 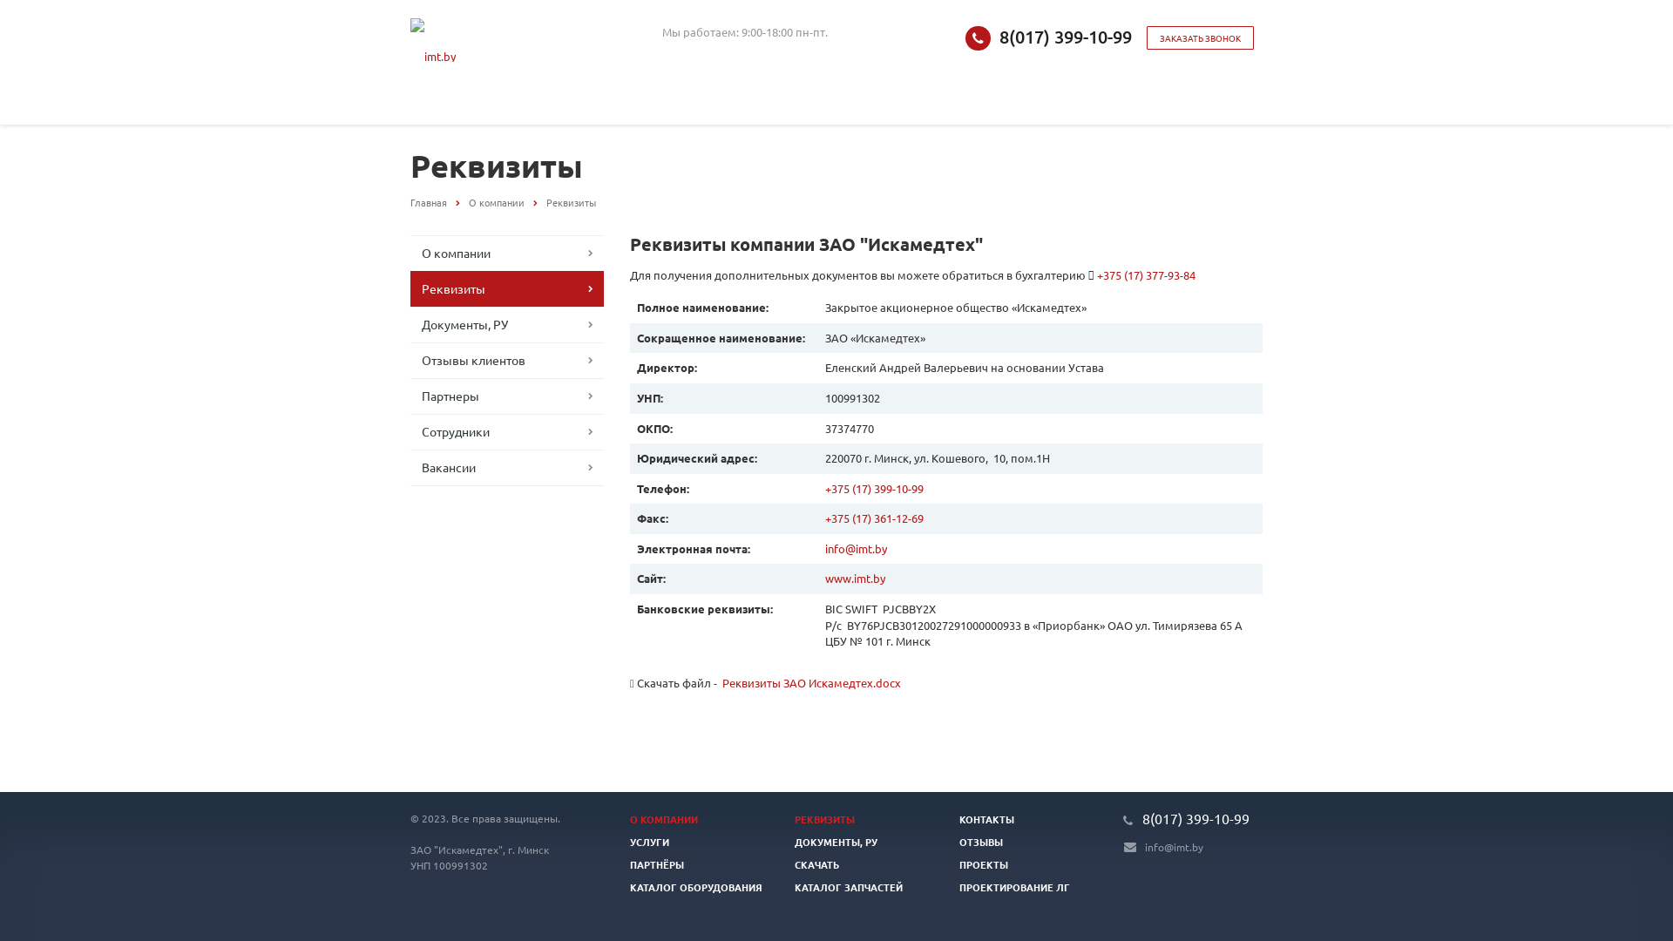 I want to click on 8(017) 399-10-99, so click(x=1195, y=818).